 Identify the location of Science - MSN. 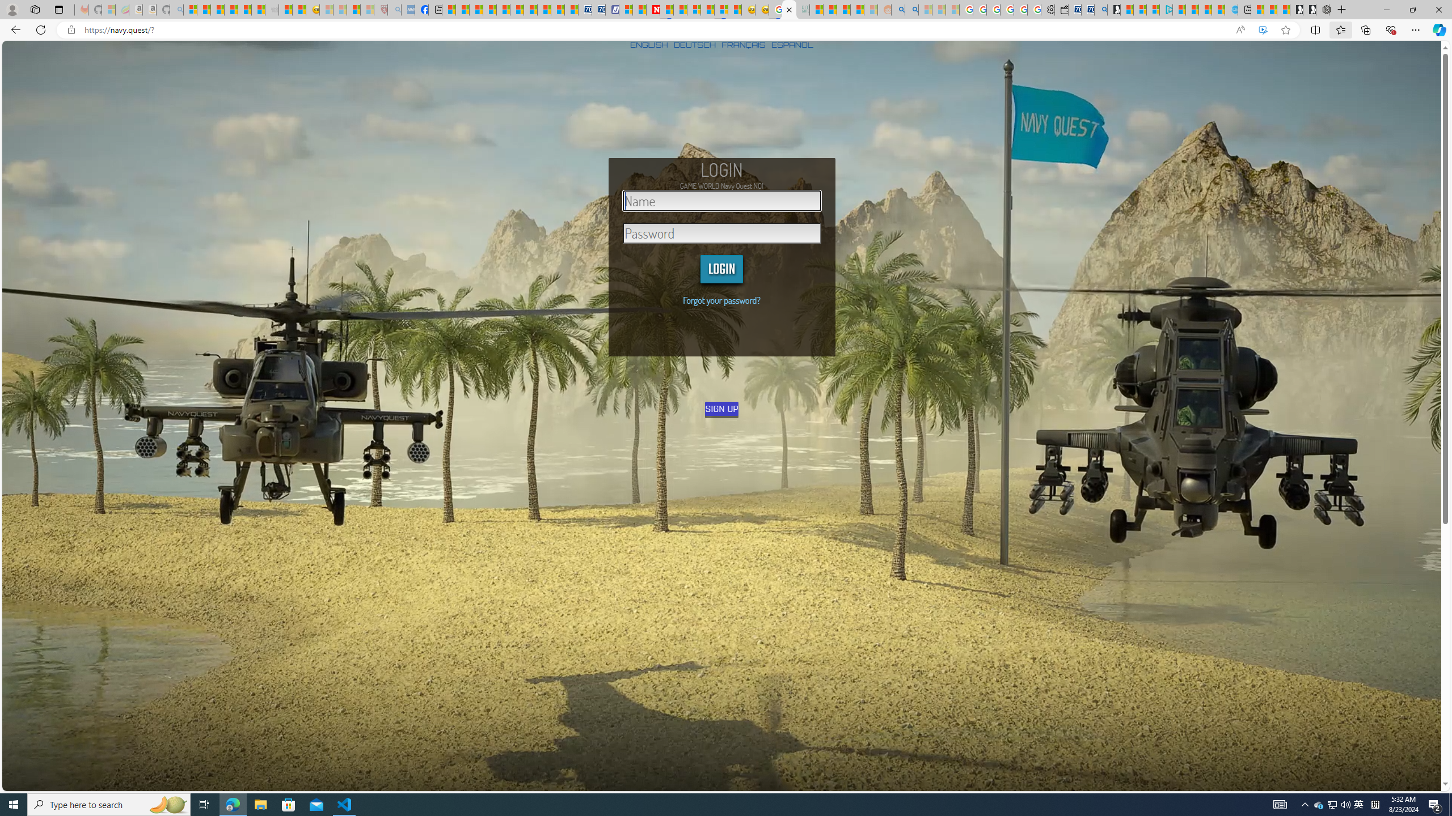
(354, 10).